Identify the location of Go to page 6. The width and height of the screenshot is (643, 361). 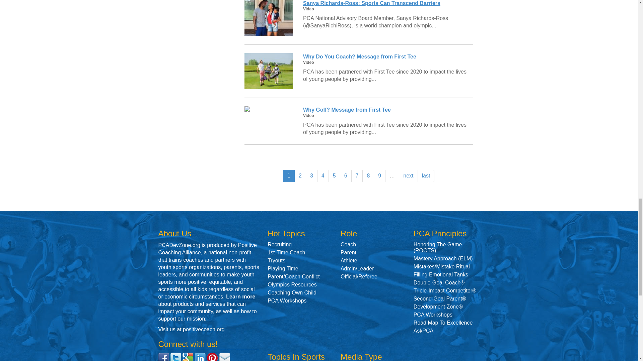
(346, 176).